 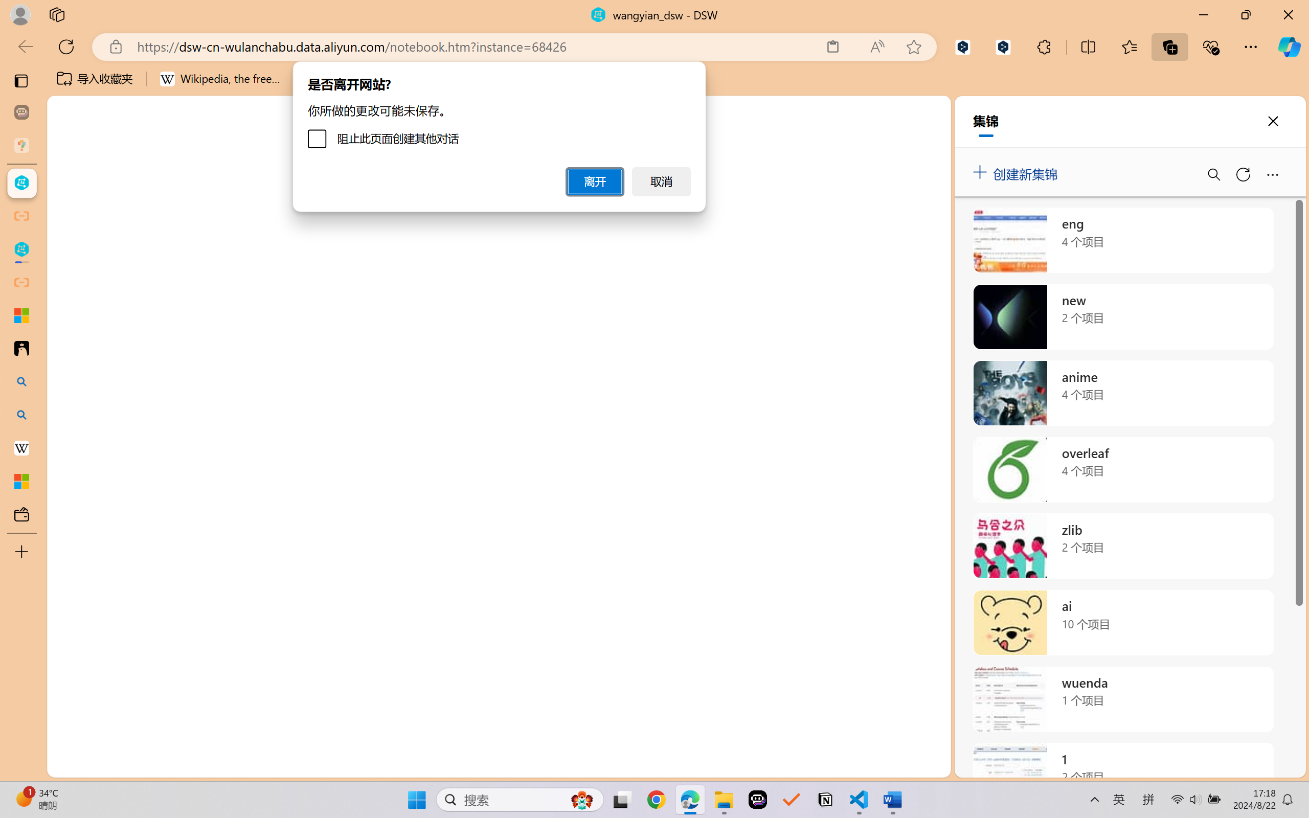 What do you see at coordinates (70, 354) in the screenshot?
I see `Run and Debug (Ctrl+Shift+D)` at bounding box center [70, 354].